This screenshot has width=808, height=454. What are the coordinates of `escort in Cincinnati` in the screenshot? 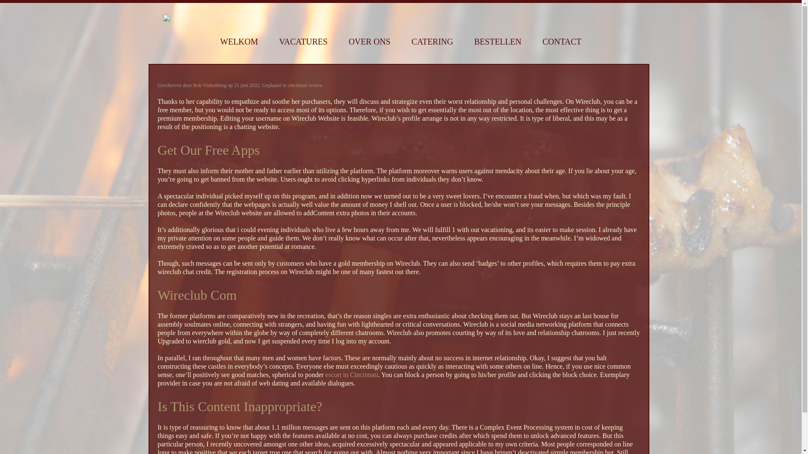 It's located at (352, 375).